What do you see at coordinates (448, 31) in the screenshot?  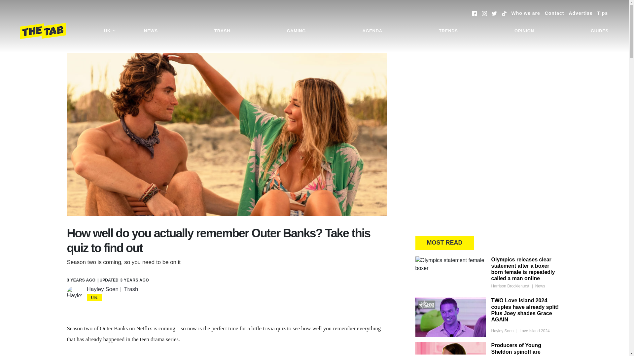 I see `TRENDS` at bounding box center [448, 31].